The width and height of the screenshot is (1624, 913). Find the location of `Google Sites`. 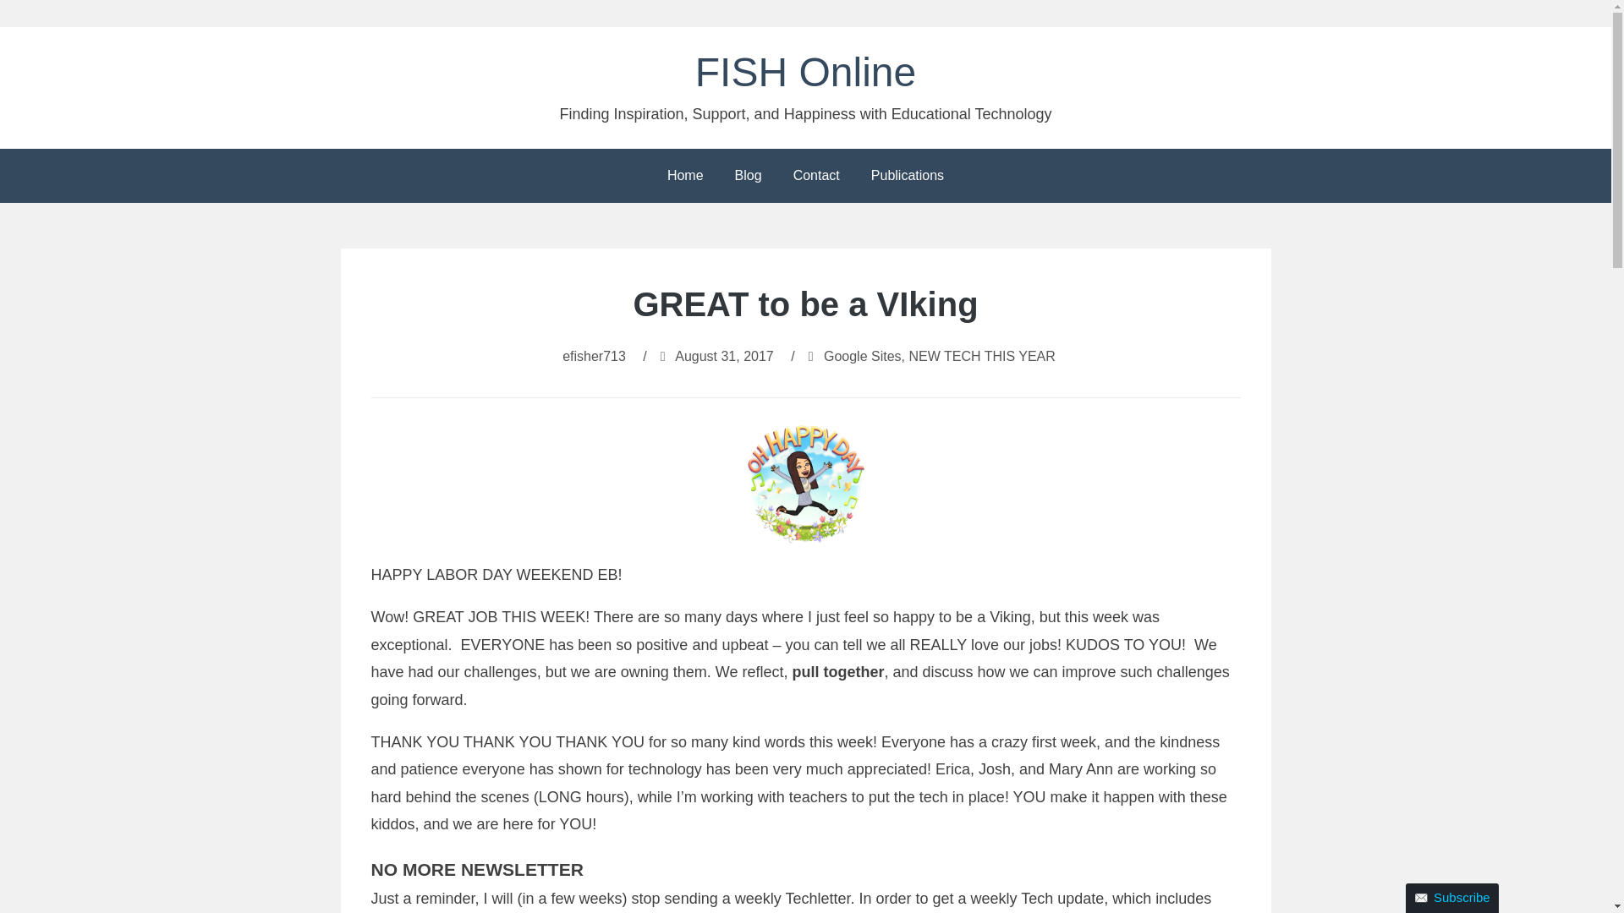

Google Sites is located at coordinates (862, 355).